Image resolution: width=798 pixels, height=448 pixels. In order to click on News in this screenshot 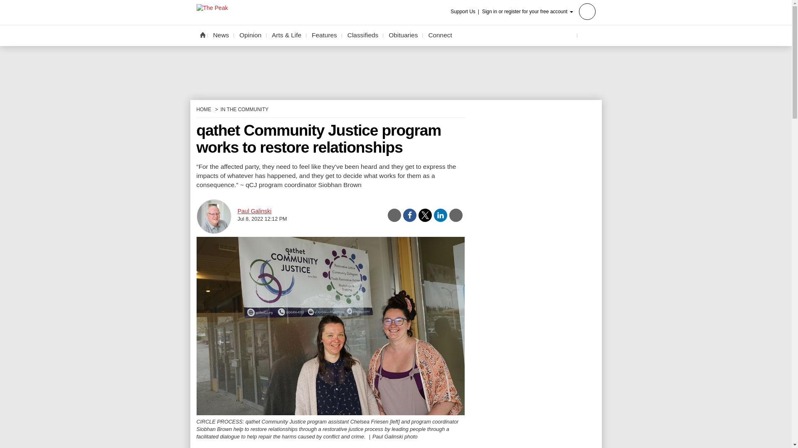, I will do `click(221, 35)`.